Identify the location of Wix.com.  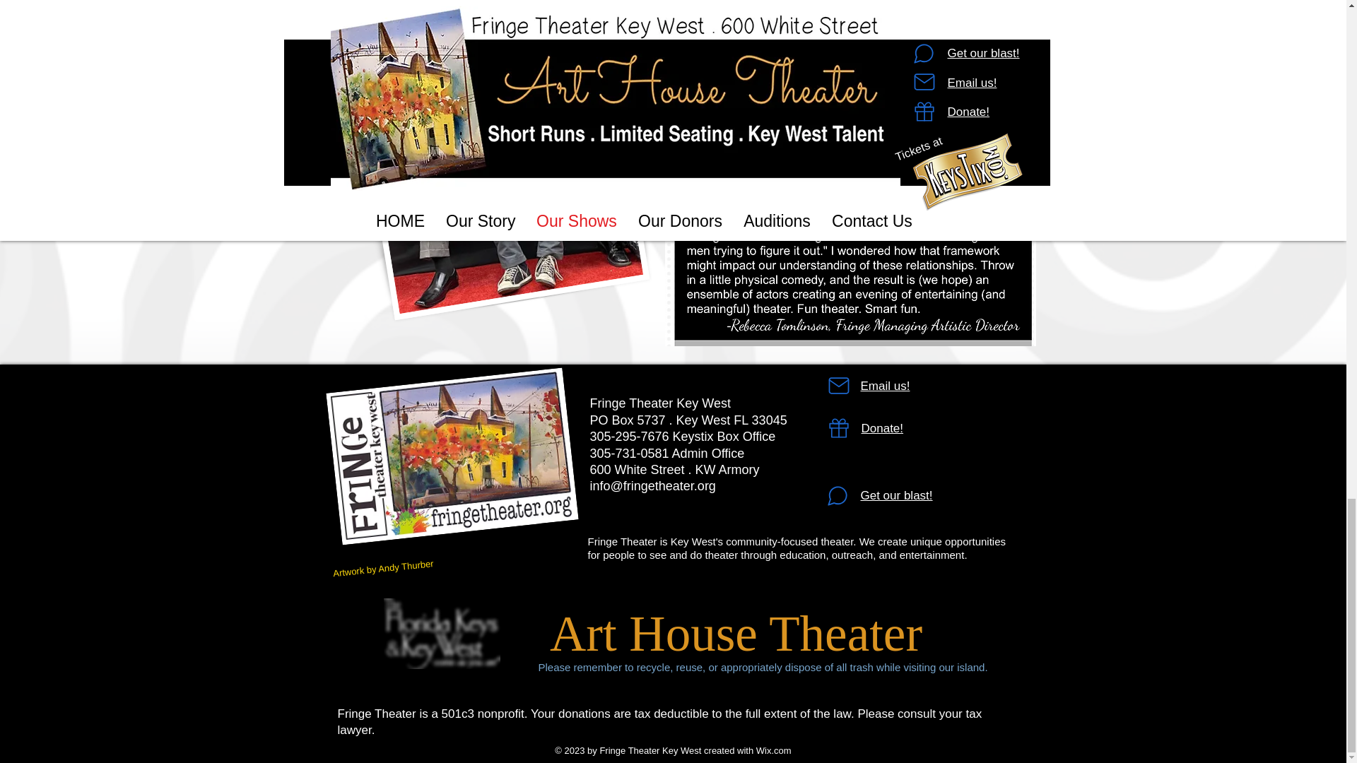
(773, 750).